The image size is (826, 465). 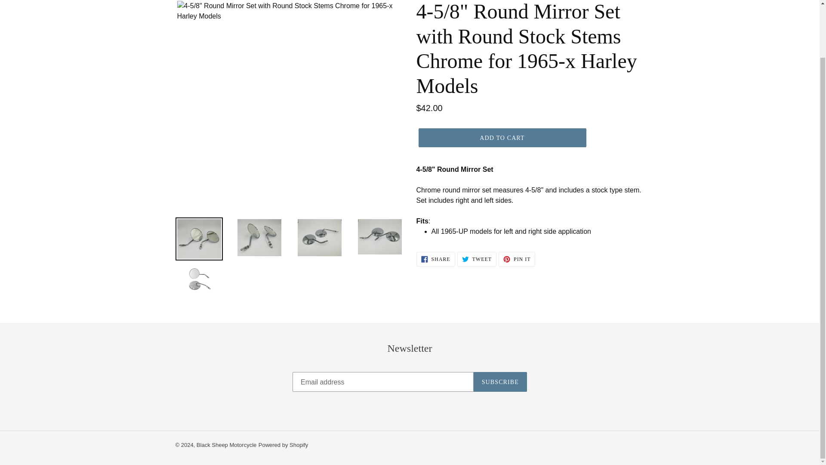 What do you see at coordinates (477, 259) in the screenshot?
I see `Black Sheep Motorcycle` at bounding box center [477, 259].